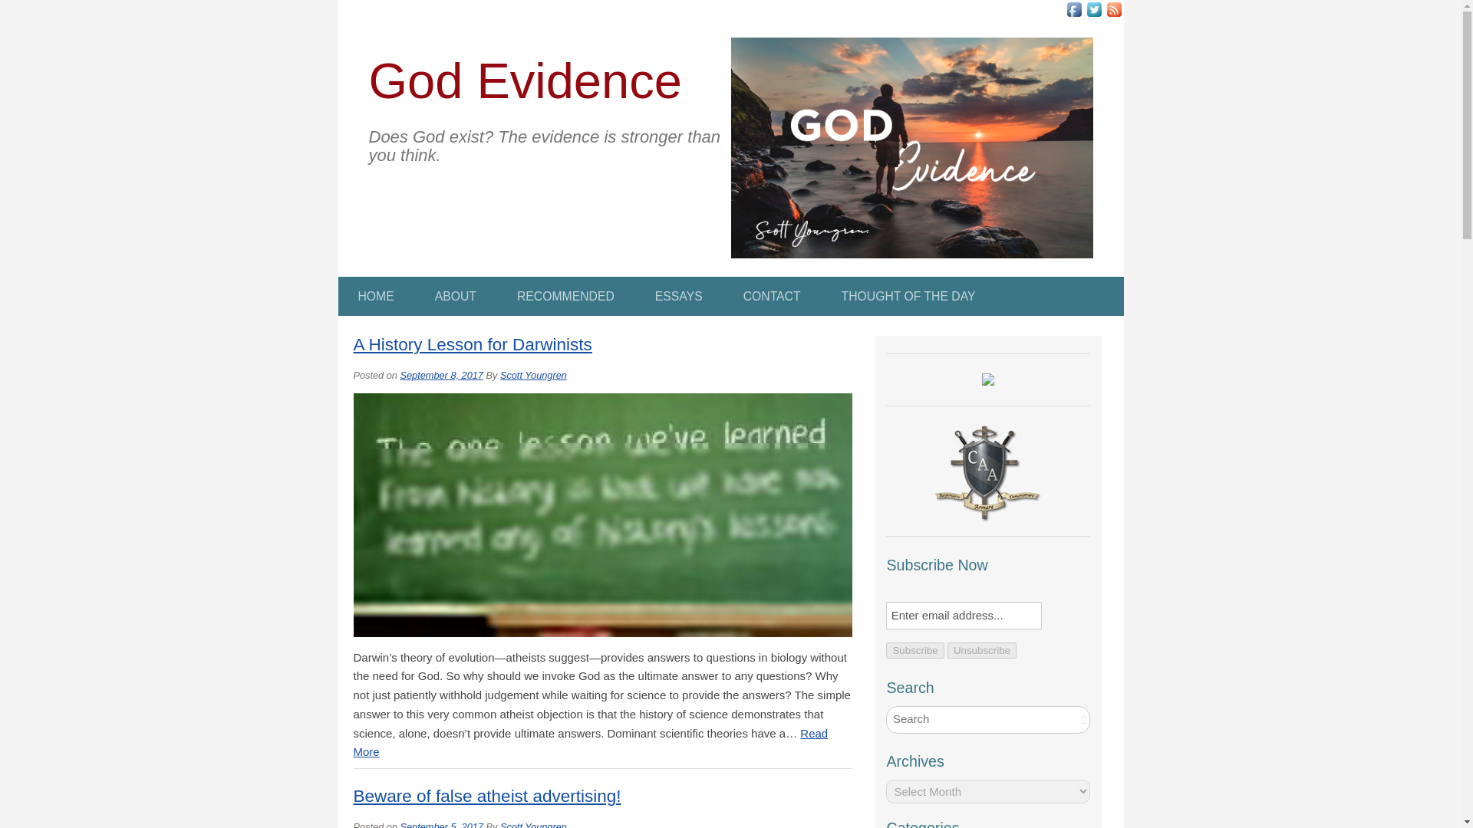 The width and height of the screenshot is (1473, 828). What do you see at coordinates (566, 296) in the screenshot?
I see `RECOMMENDED` at bounding box center [566, 296].